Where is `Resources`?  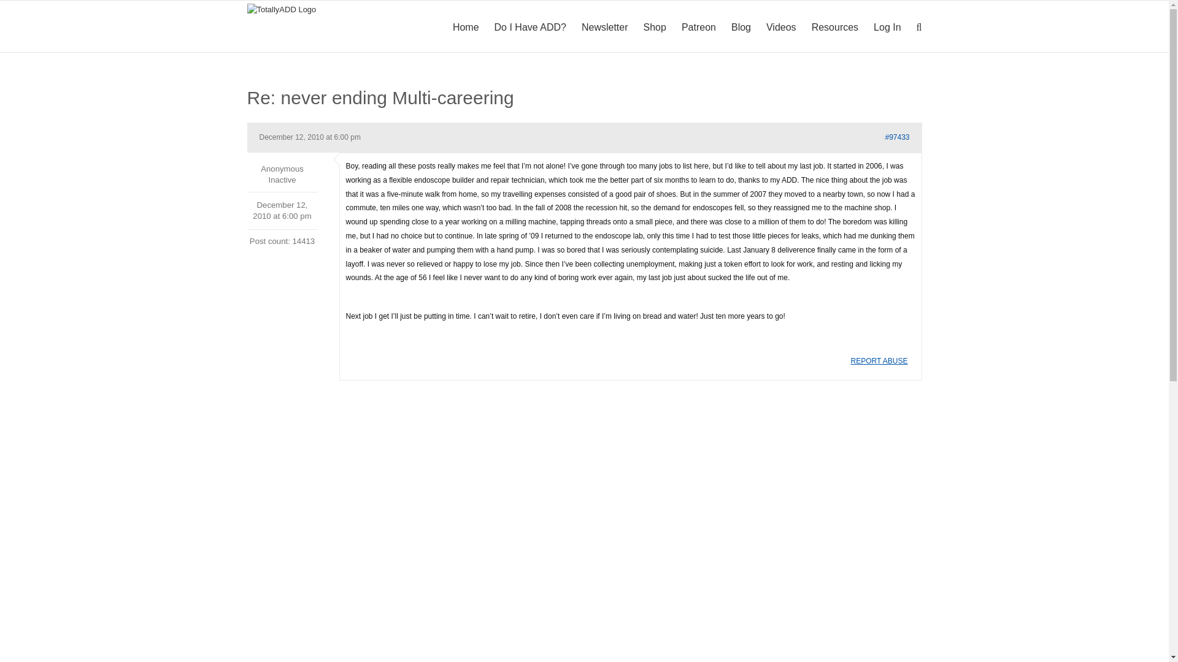 Resources is located at coordinates (834, 26).